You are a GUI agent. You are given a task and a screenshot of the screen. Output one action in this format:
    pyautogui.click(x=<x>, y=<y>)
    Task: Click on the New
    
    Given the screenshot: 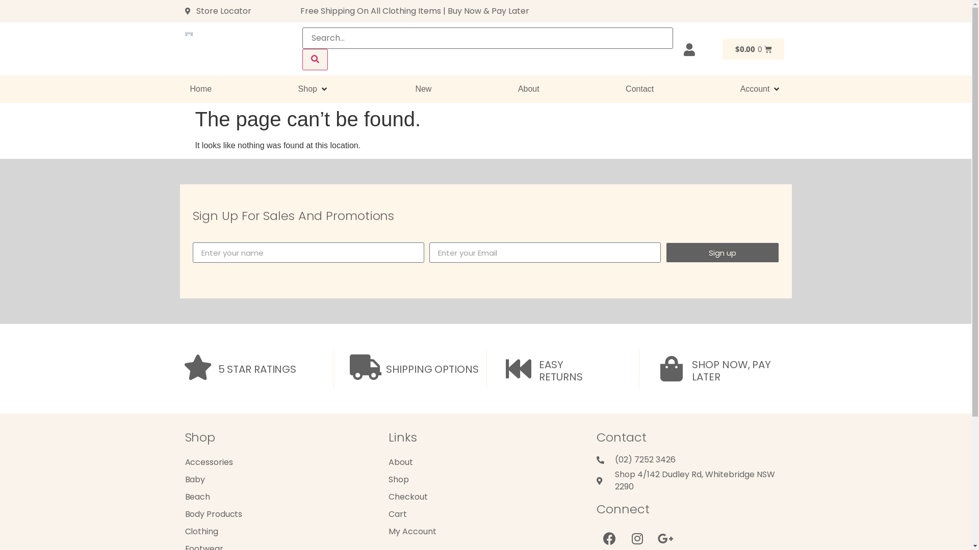 What is the action you would take?
    pyautogui.click(x=423, y=89)
    